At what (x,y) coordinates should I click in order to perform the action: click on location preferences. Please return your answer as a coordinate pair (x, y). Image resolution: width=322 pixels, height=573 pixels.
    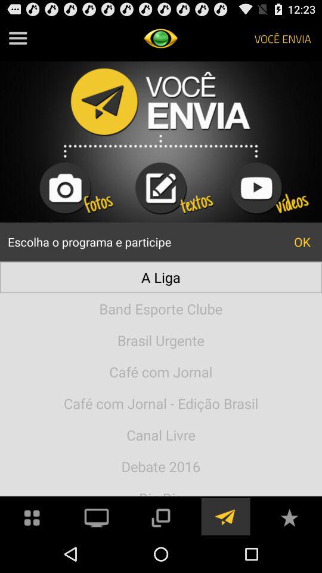
    Looking at the image, I should click on (225, 517).